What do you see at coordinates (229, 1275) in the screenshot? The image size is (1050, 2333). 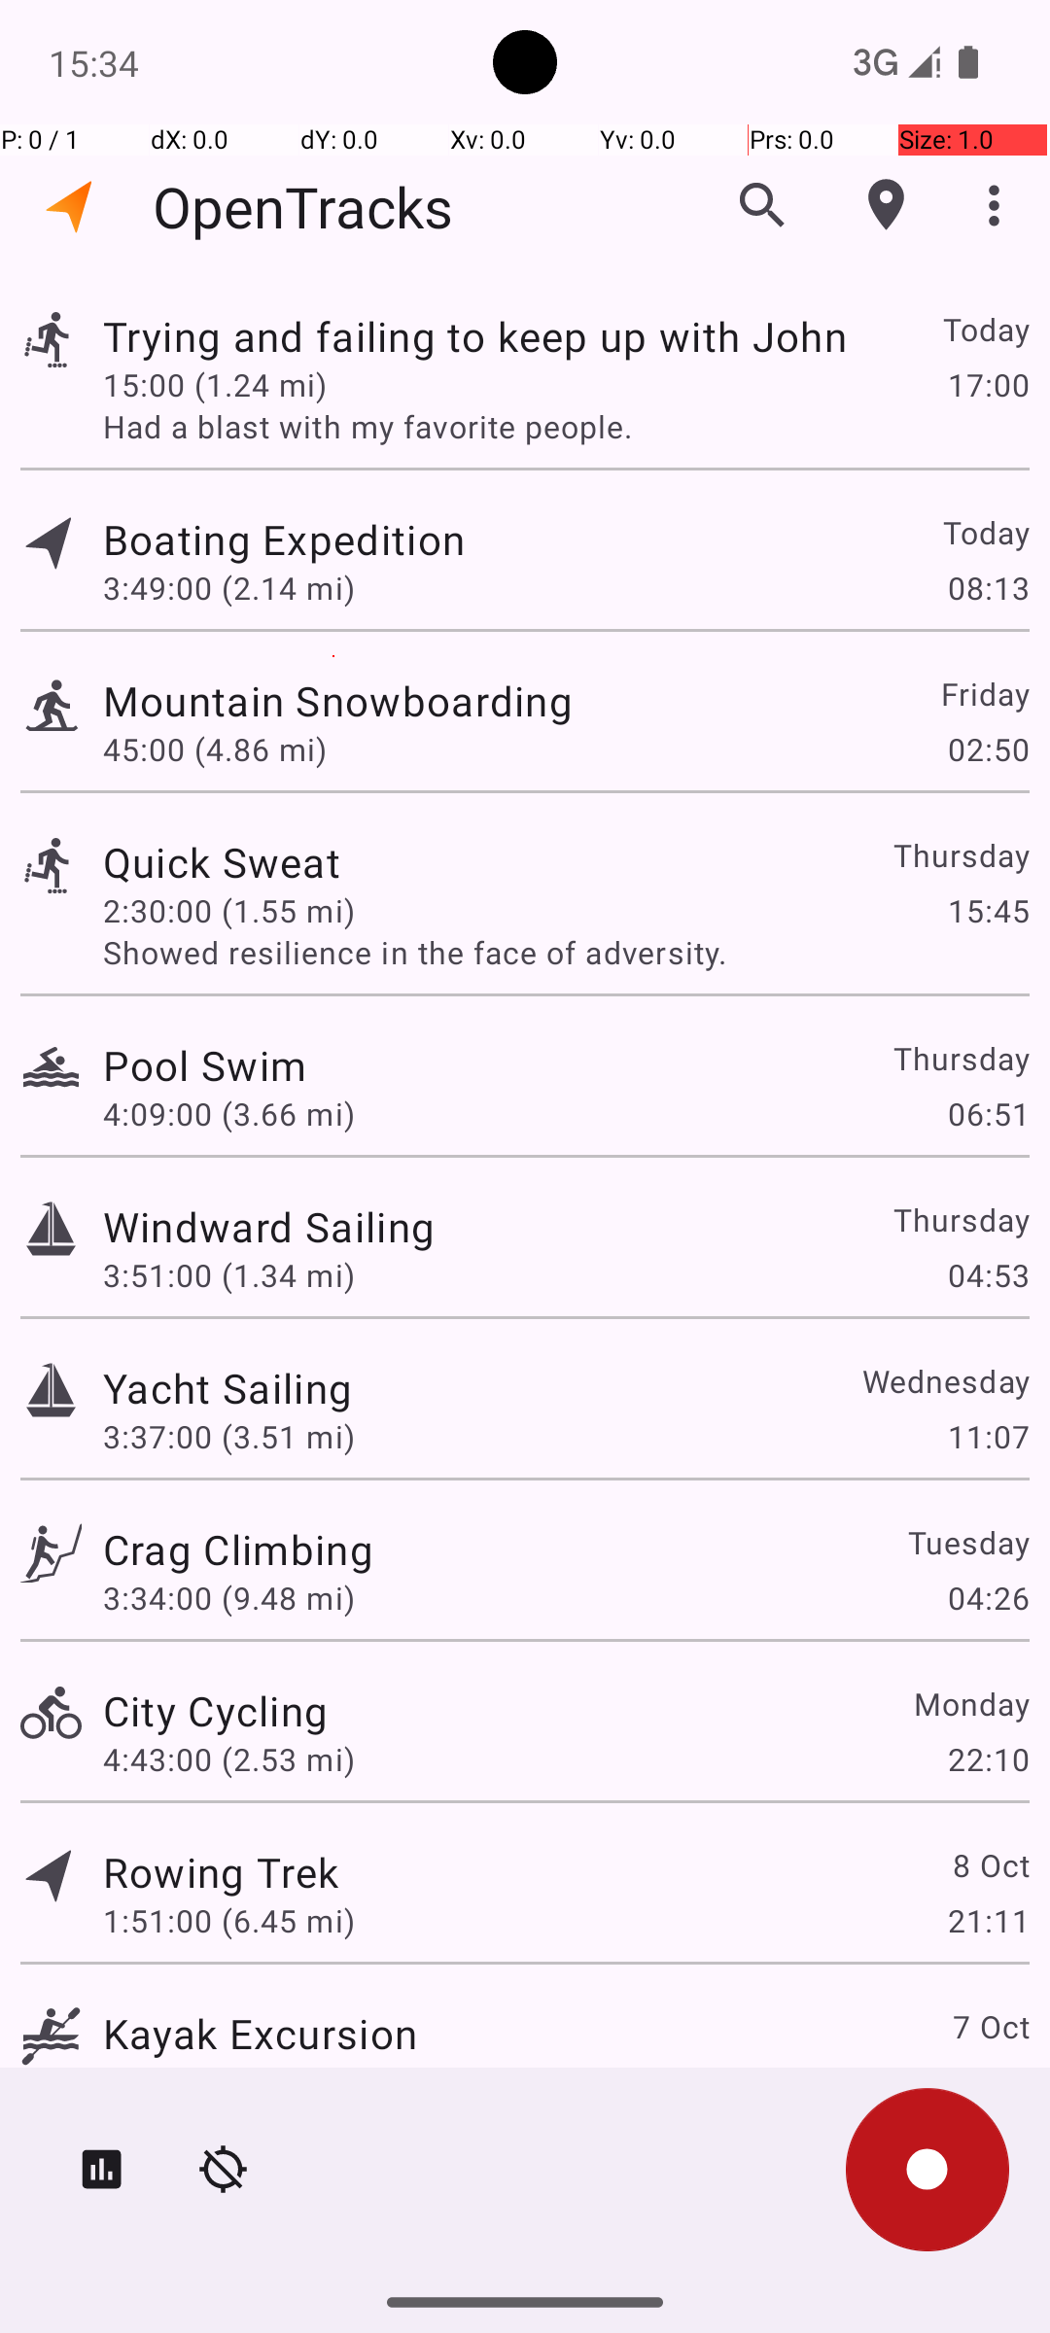 I see `3:51:00 (1.34 mi)` at bounding box center [229, 1275].